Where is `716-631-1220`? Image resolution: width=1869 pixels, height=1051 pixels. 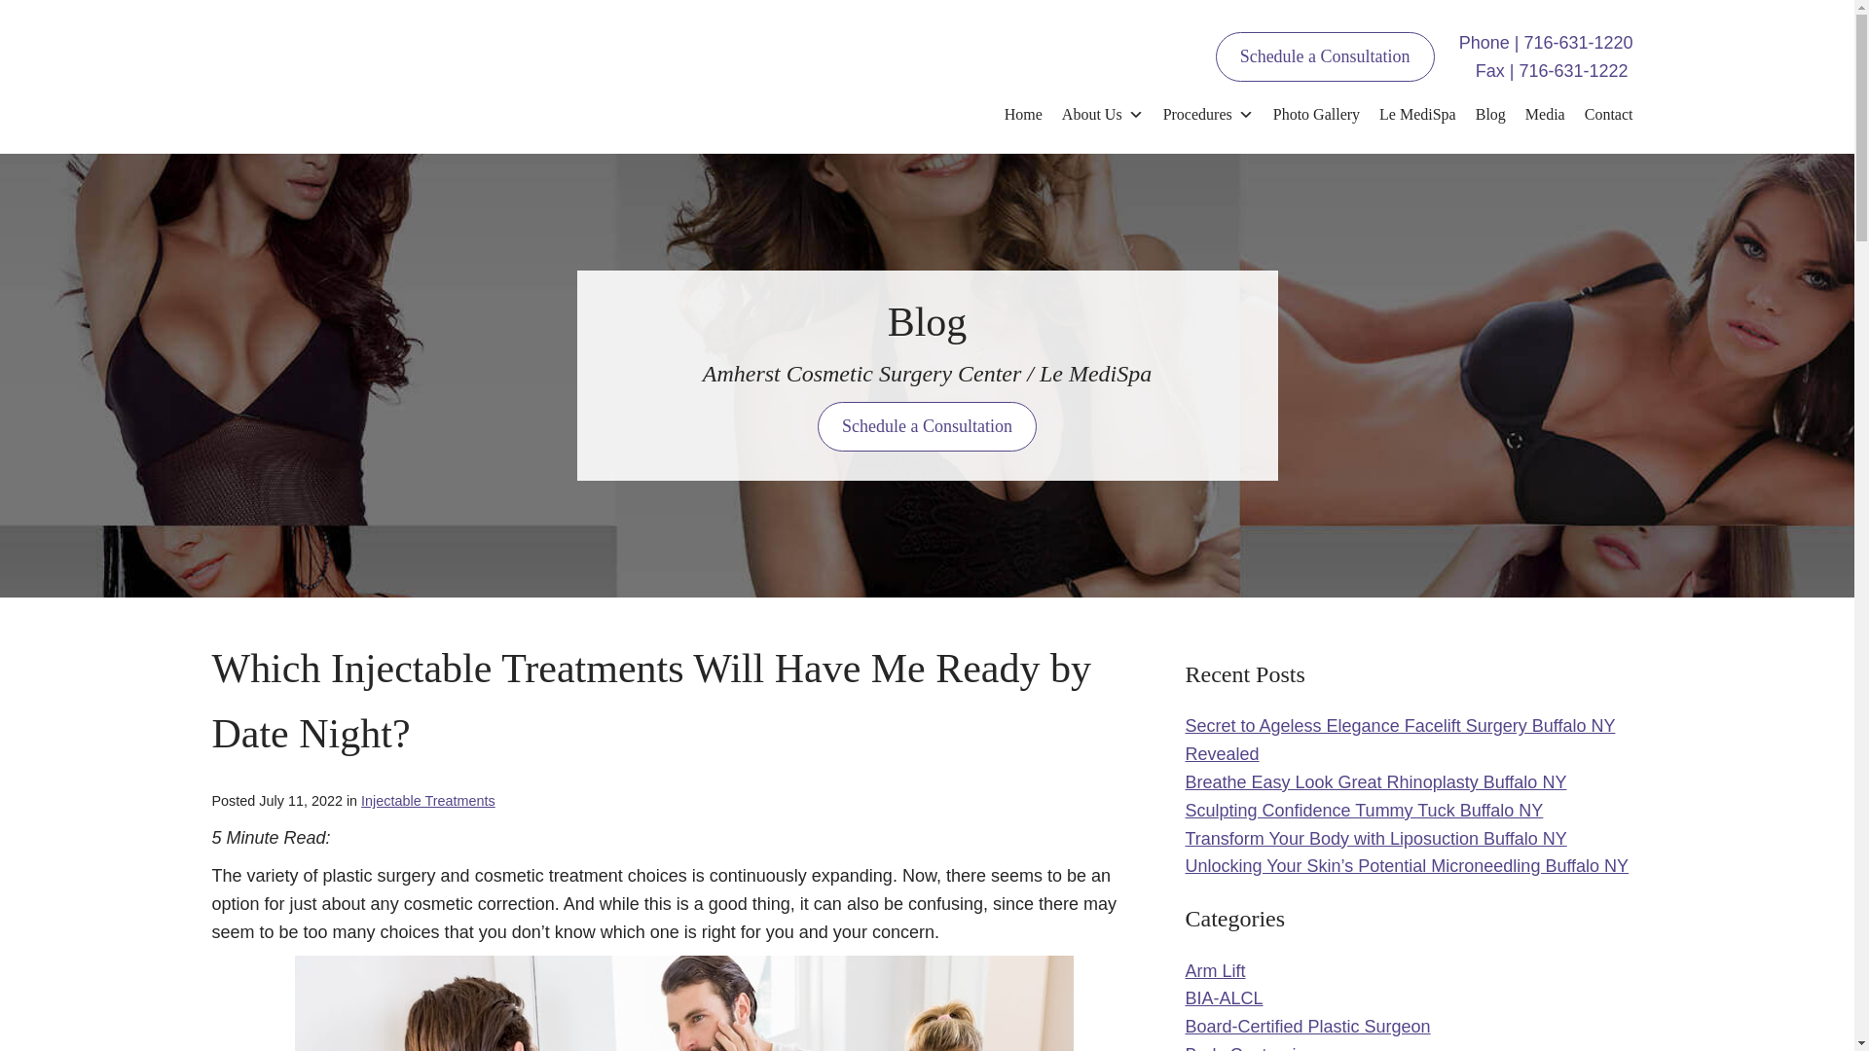
716-631-1220 is located at coordinates (1577, 43).